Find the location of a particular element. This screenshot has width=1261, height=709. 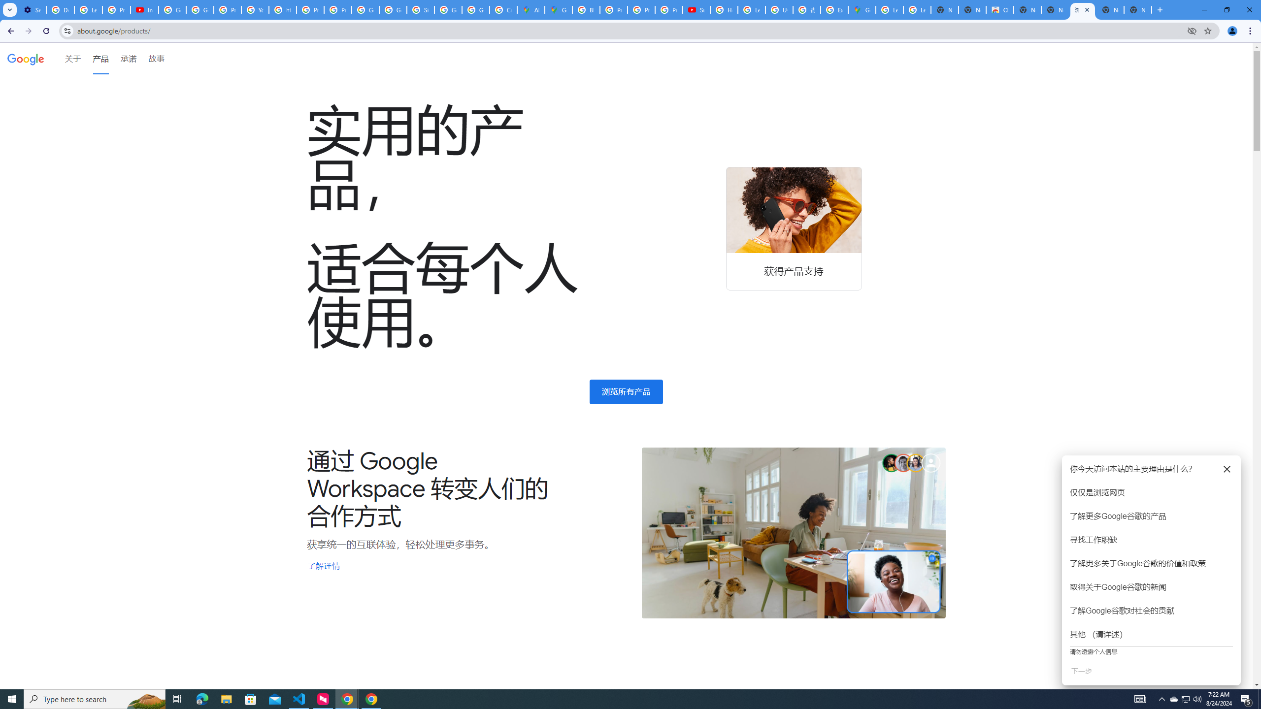

Learn how to find your photos - Google Photos Help is located at coordinates (88, 10).